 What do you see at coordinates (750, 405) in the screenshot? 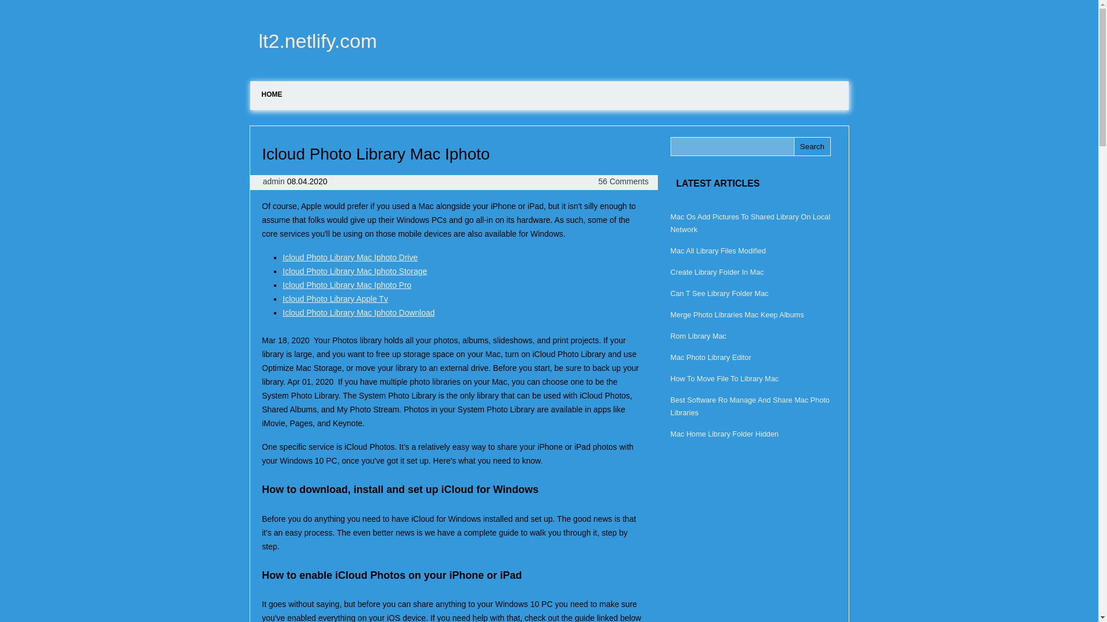
I see `Best Software Ro Manage And Share Mac Photo Libraries` at bounding box center [750, 405].